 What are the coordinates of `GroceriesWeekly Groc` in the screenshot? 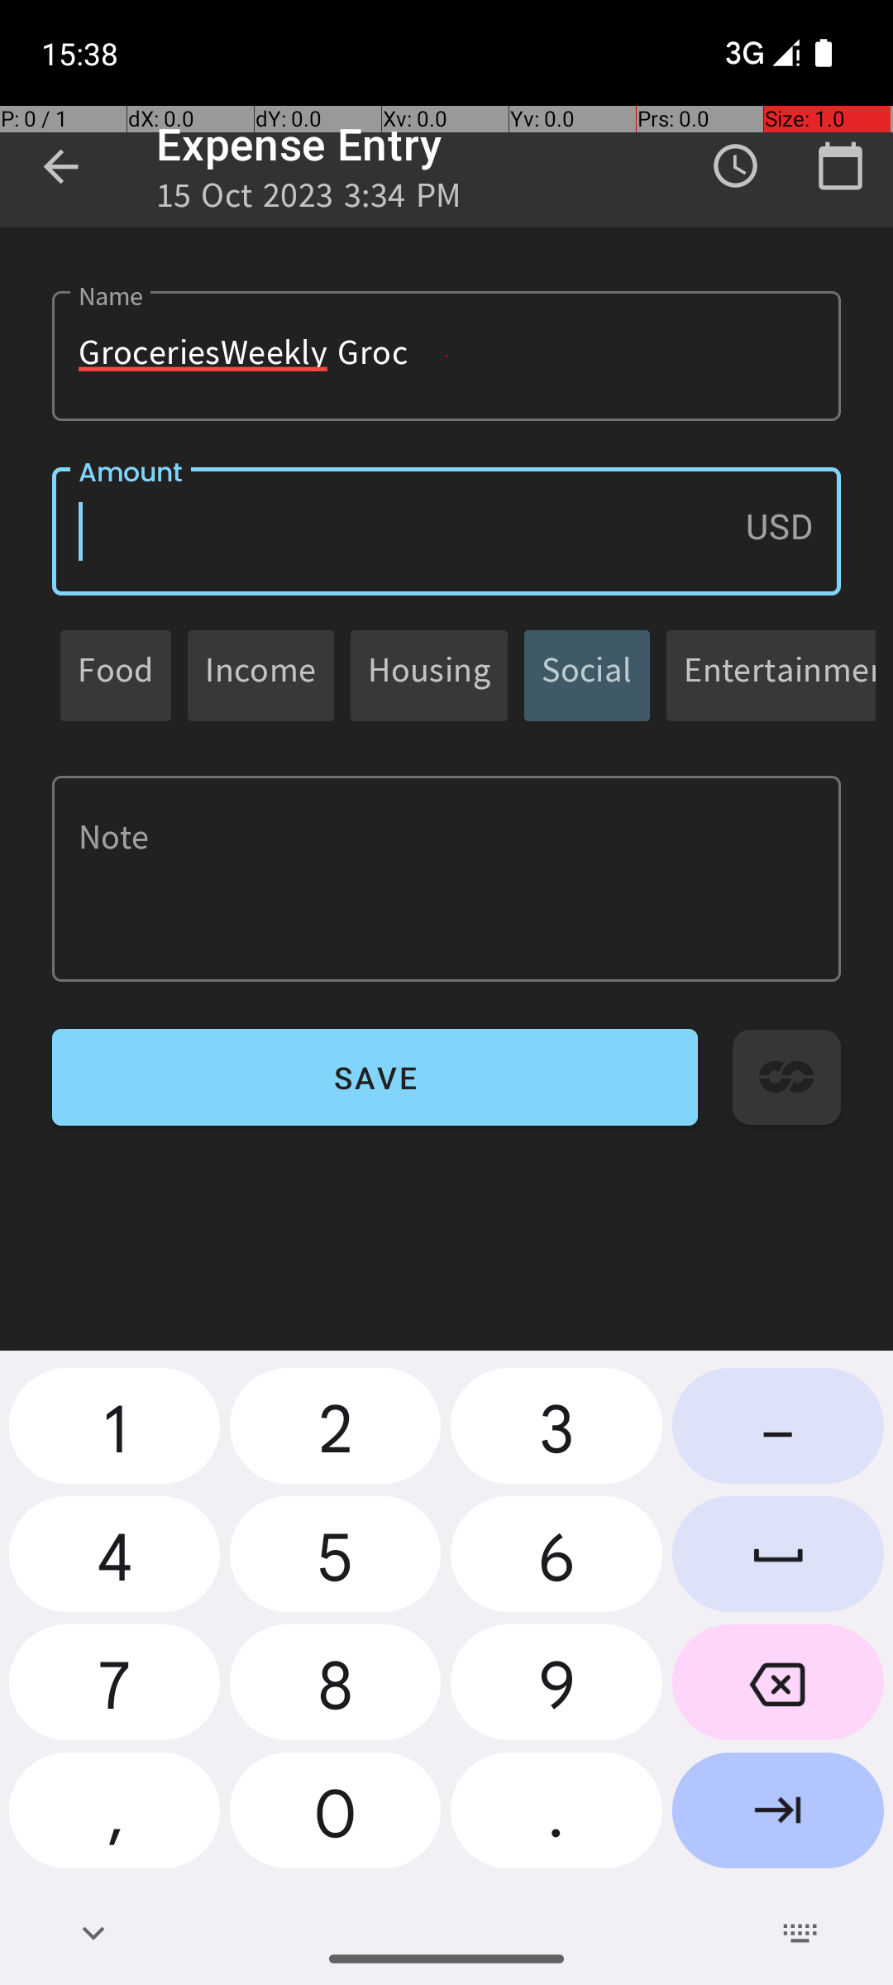 It's located at (446, 356).